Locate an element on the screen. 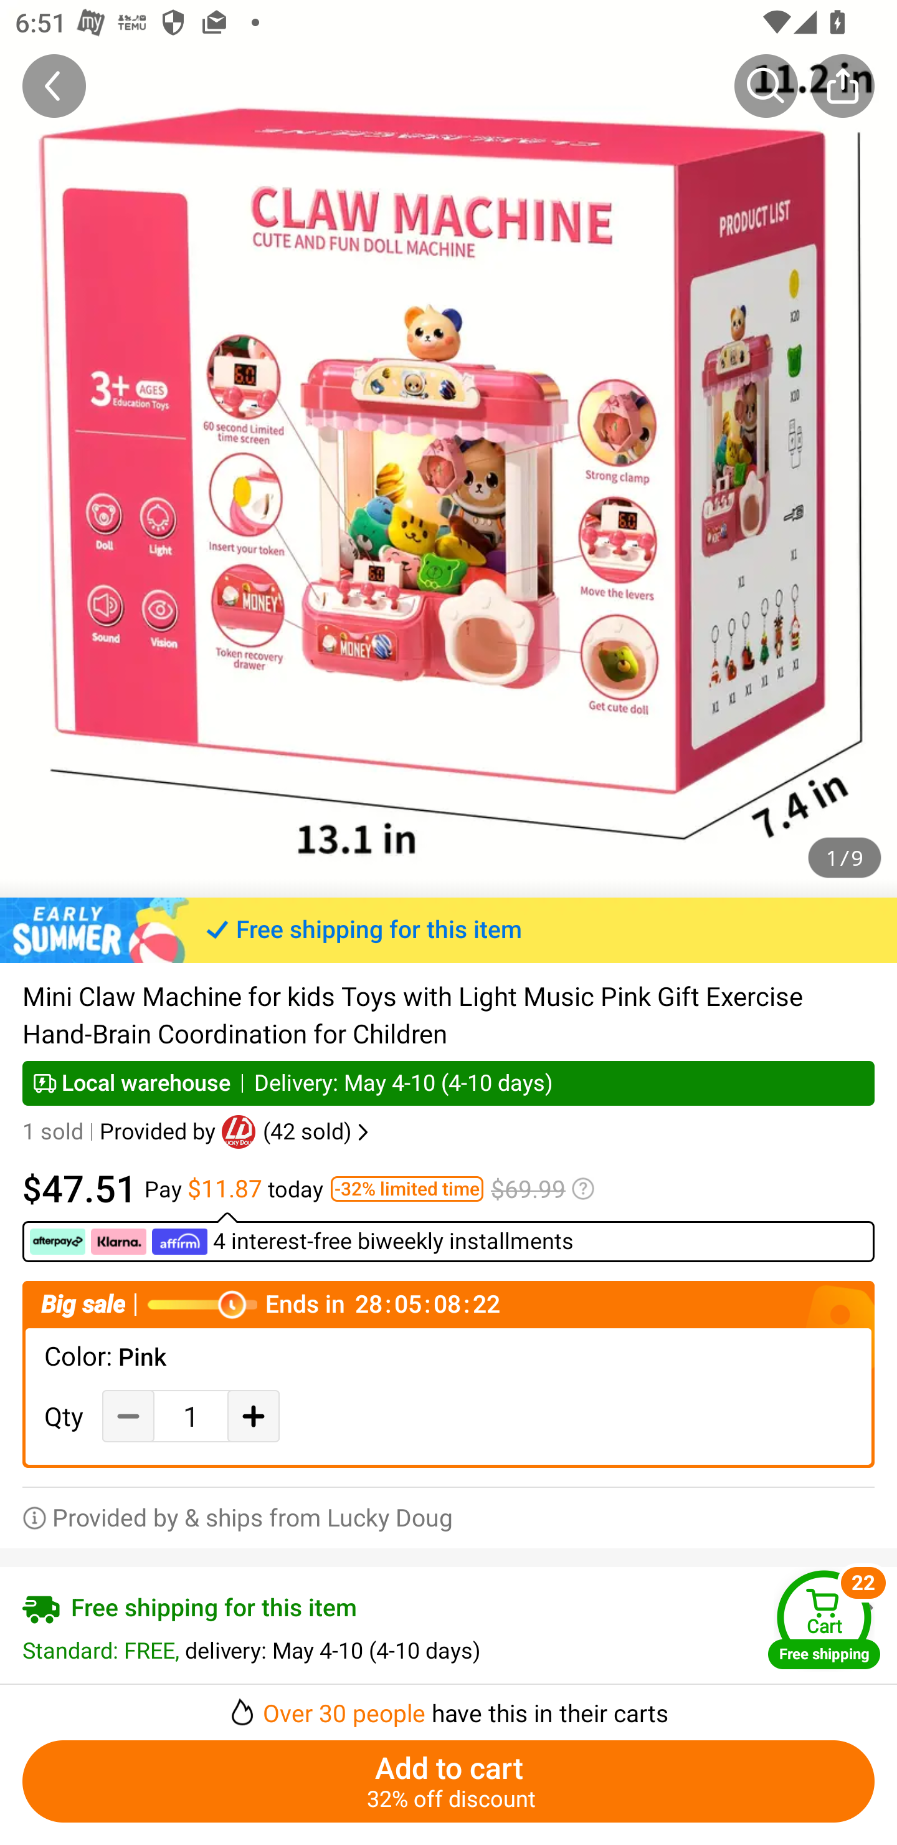  ￼ ￼ ￼ 4 interest-free biweekly installments is located at coordinates (448, 1237).